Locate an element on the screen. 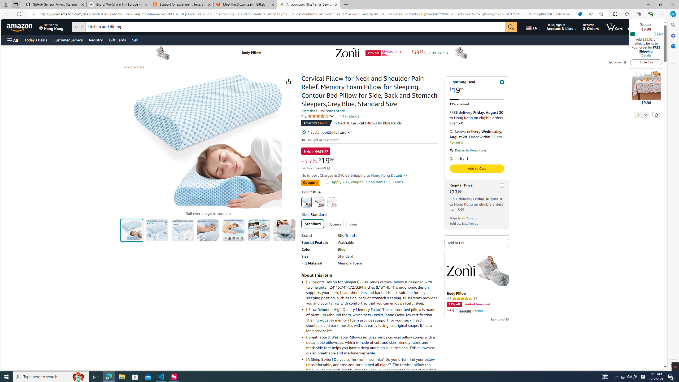 Image resolution: width=679 pixels, height=382 pixels. Logo is located at coordinates (460, 270).